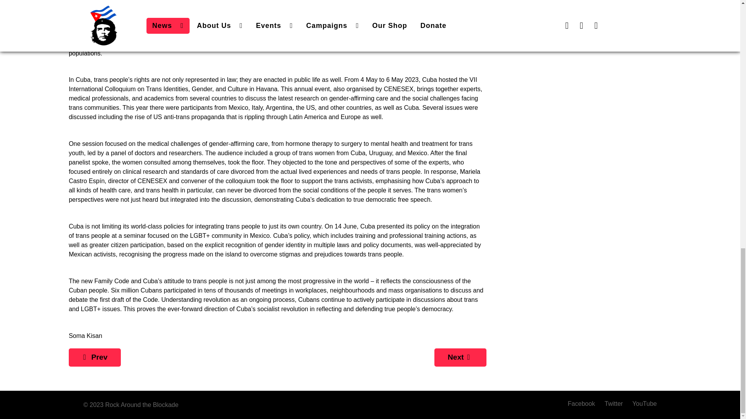 Image resolution: width=746 pixels, height=419 pixels. I want to click on Blockade of Cuba restricts access to cancer drug worldwide, so click(95, 357).